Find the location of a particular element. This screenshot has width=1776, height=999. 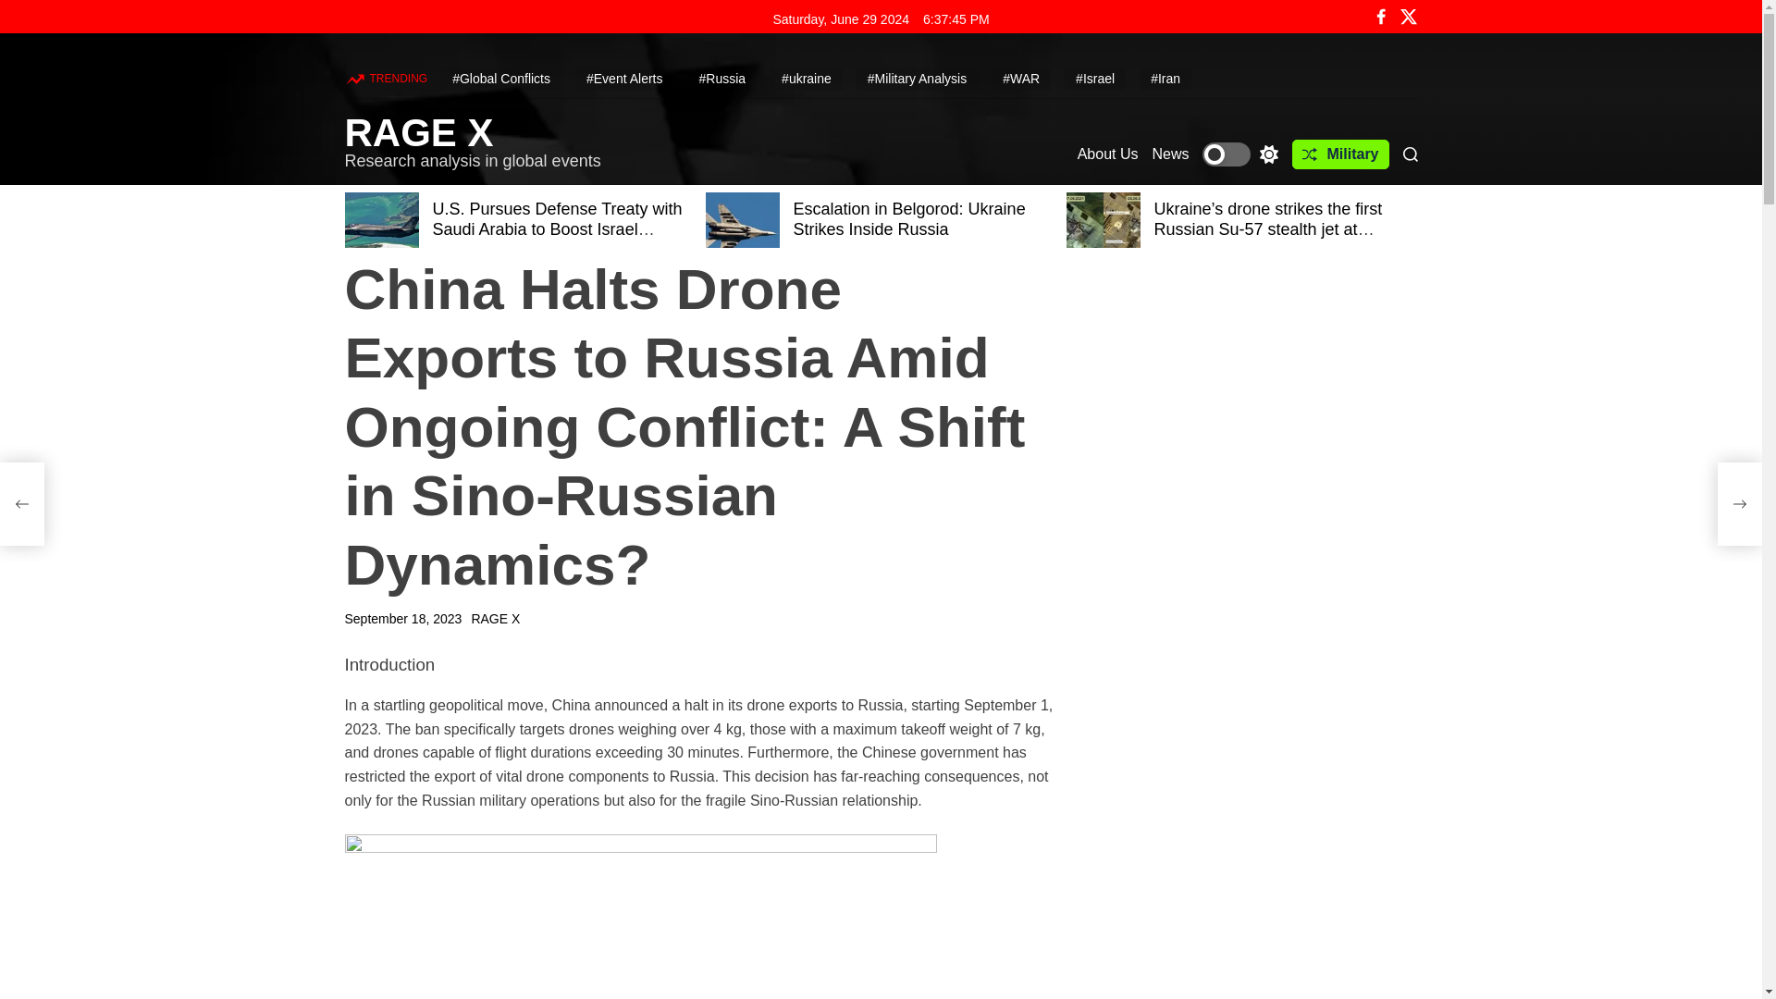

About Us is located at coordinates (1108, 154).